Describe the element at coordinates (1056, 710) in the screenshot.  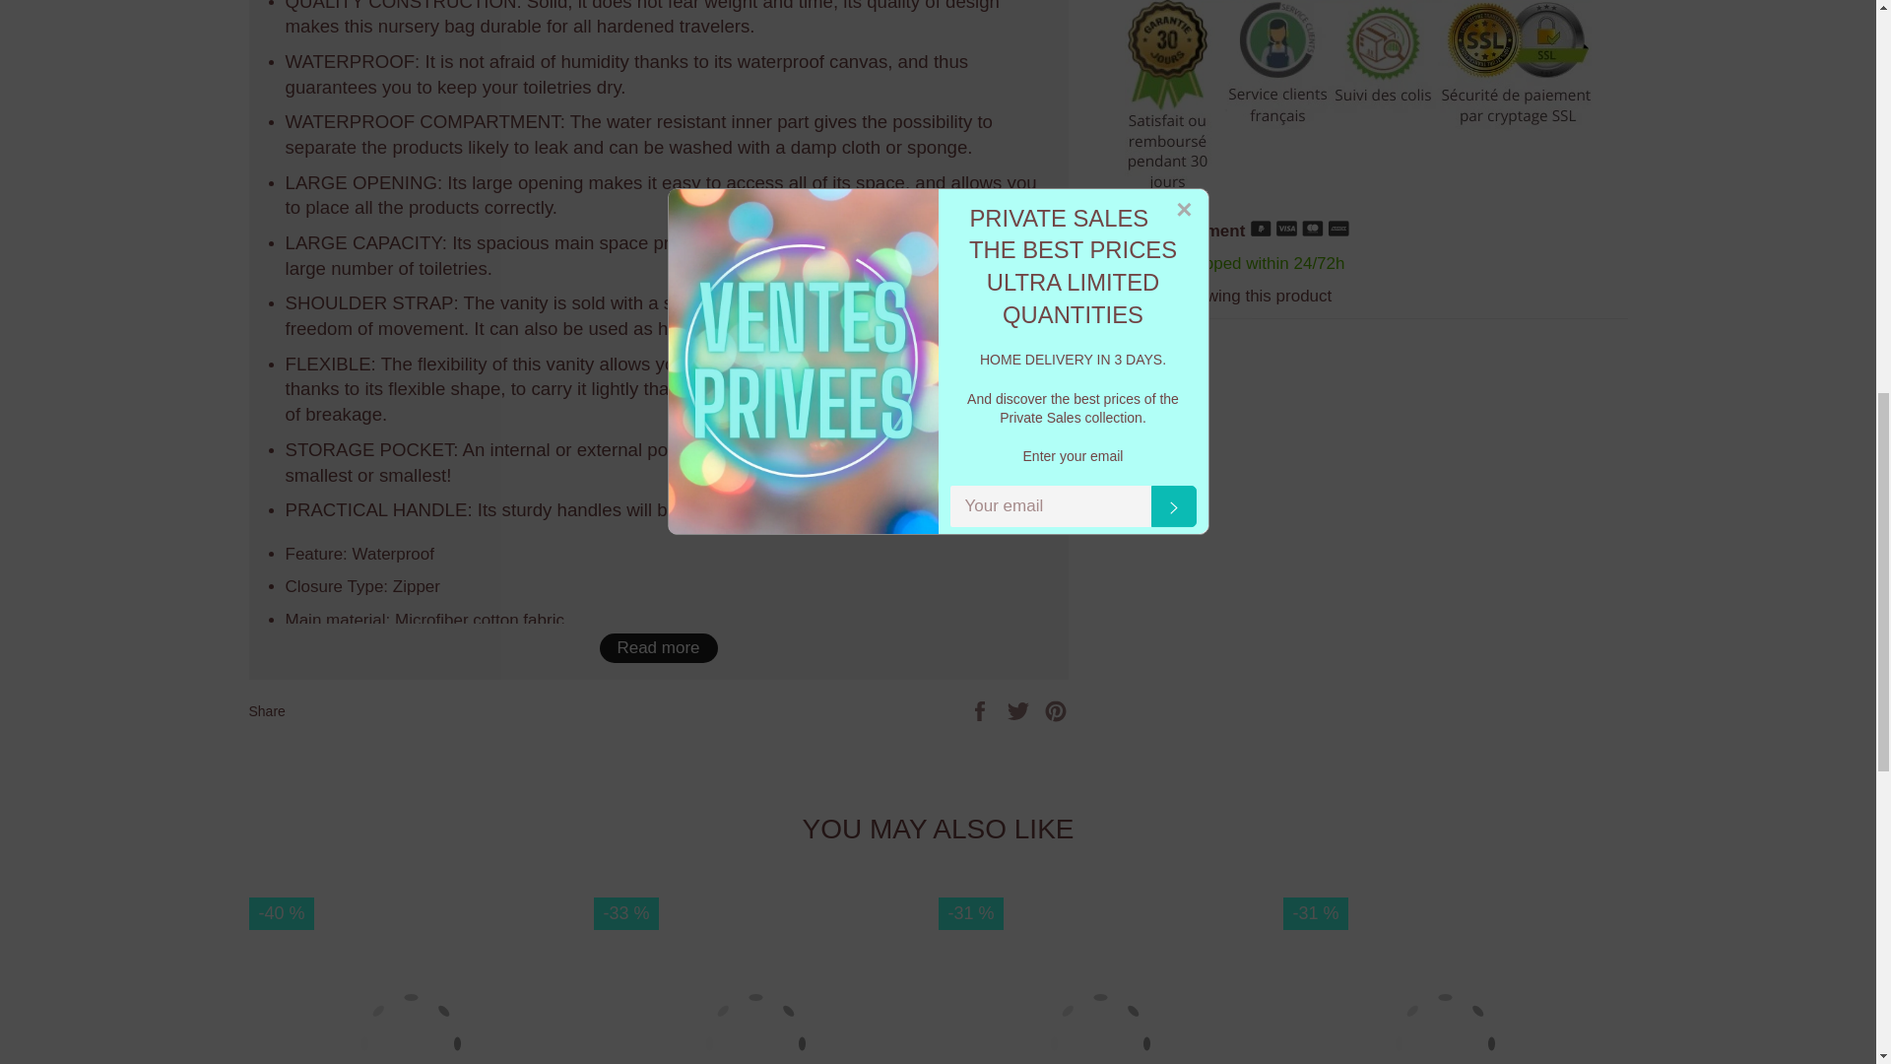
I see `Pin on Pinterest` at that location.